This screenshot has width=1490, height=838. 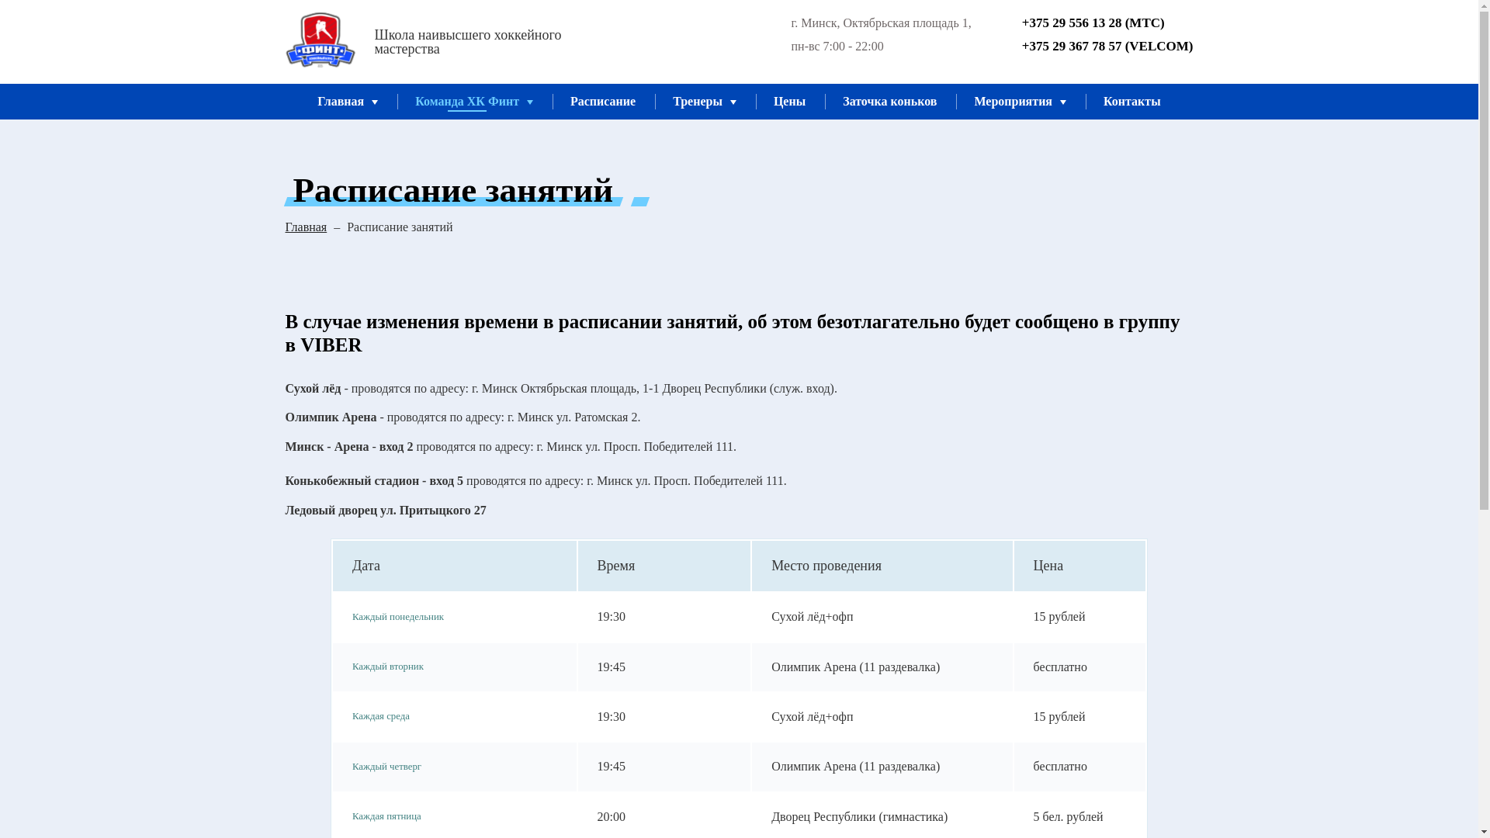 I want to click on +375 29 367 78 57 (VELCOM), so click(x=1096, y=47).